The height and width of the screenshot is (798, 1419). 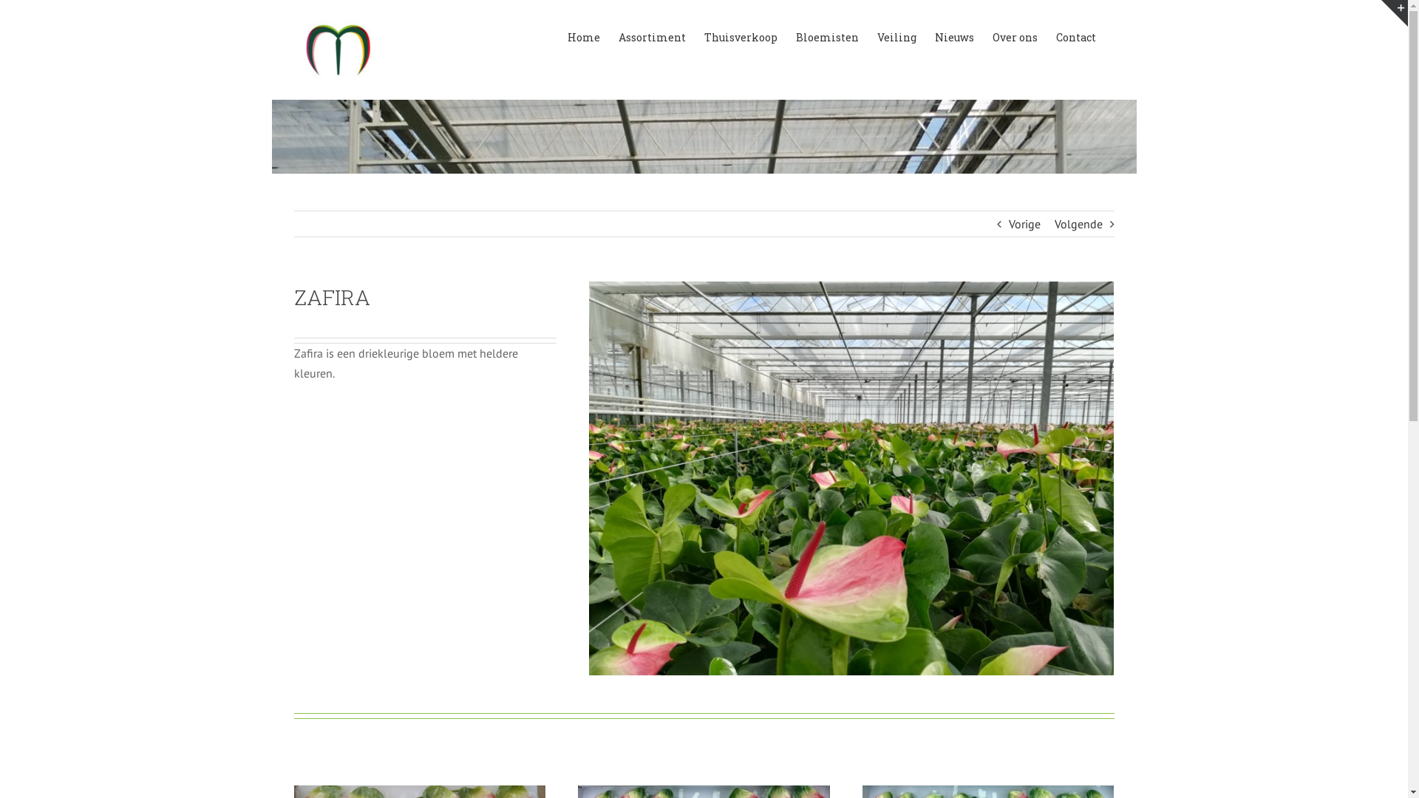 I want to click on Thuisverkoop, so click(x=741, y=37).